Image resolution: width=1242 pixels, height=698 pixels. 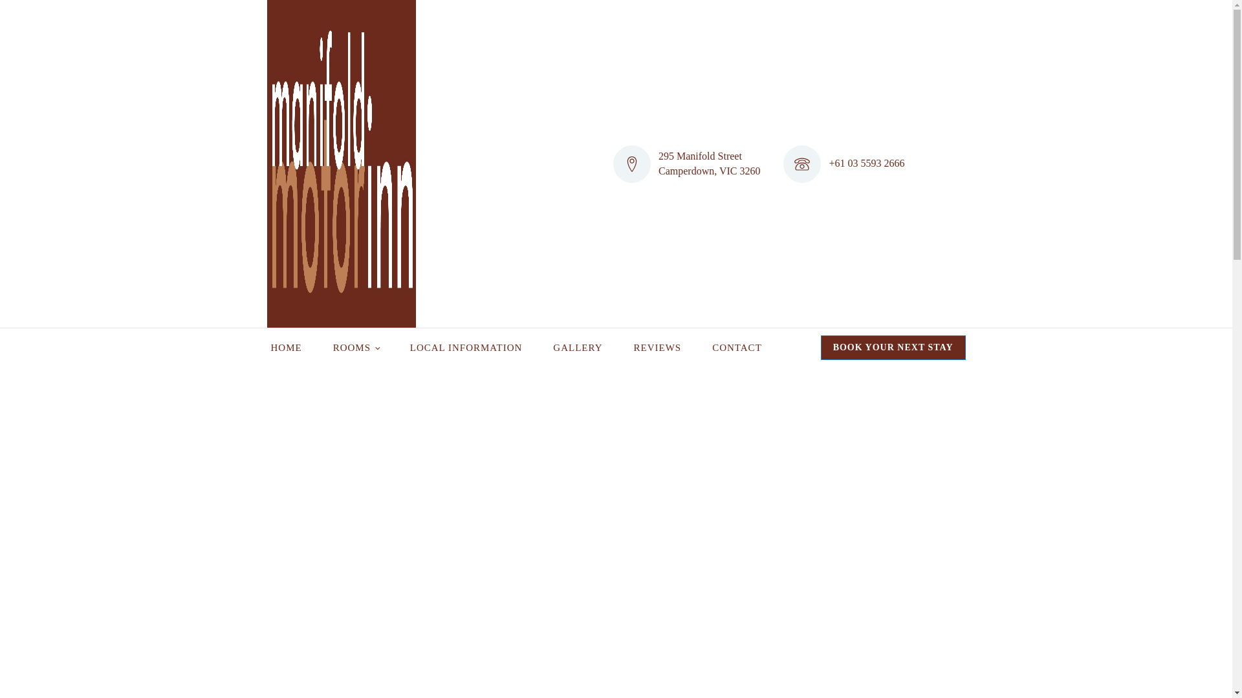 What do you see at coordinates (893, 348) in the screenshot?
I see `BOOK YOUR NEXT STAY` at bounding box center [893, 348].